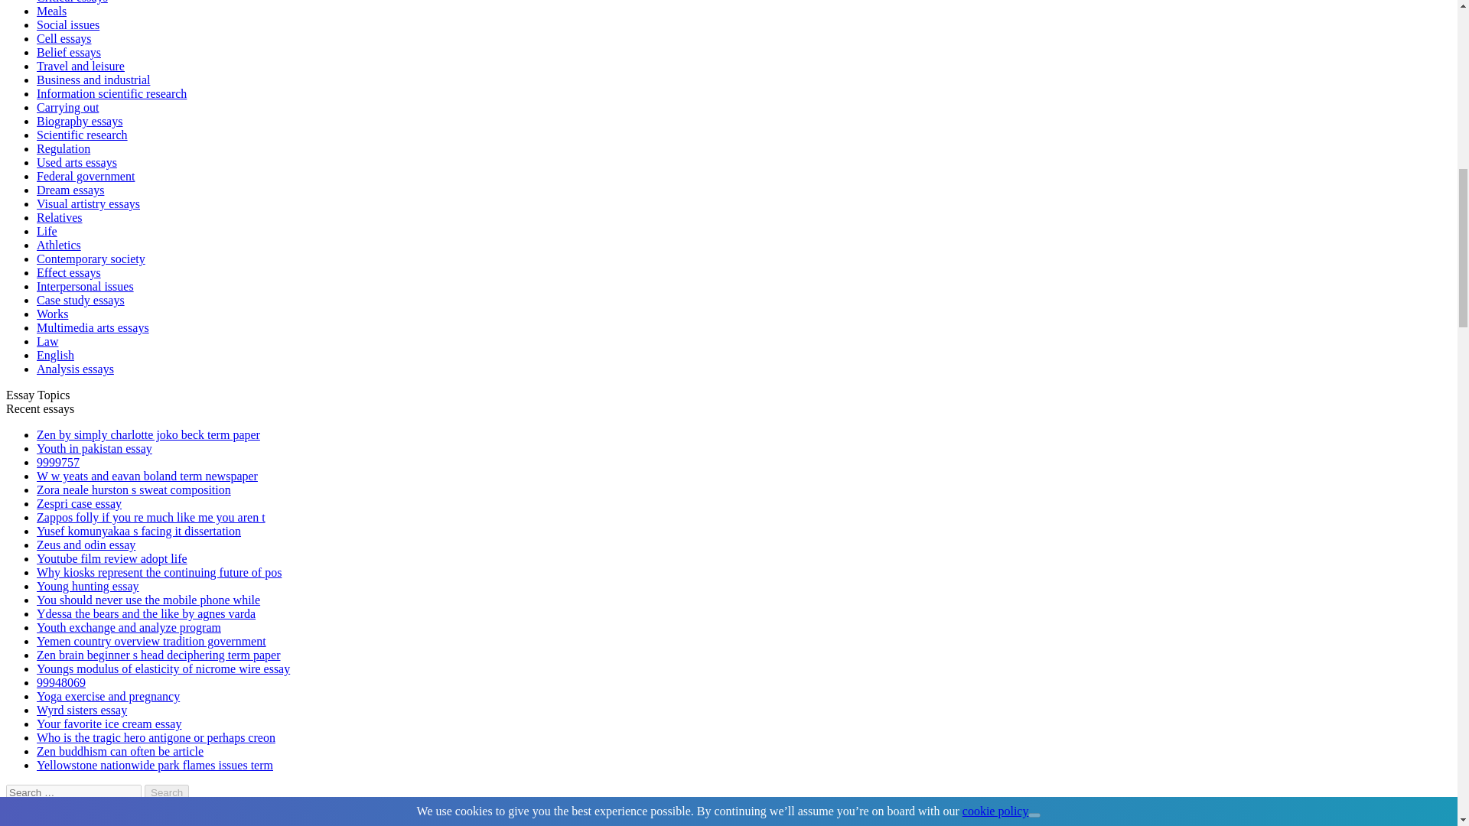 The width and height of the screenshot is (1469, 826). I want to click on Social issues, so click(68, 24).